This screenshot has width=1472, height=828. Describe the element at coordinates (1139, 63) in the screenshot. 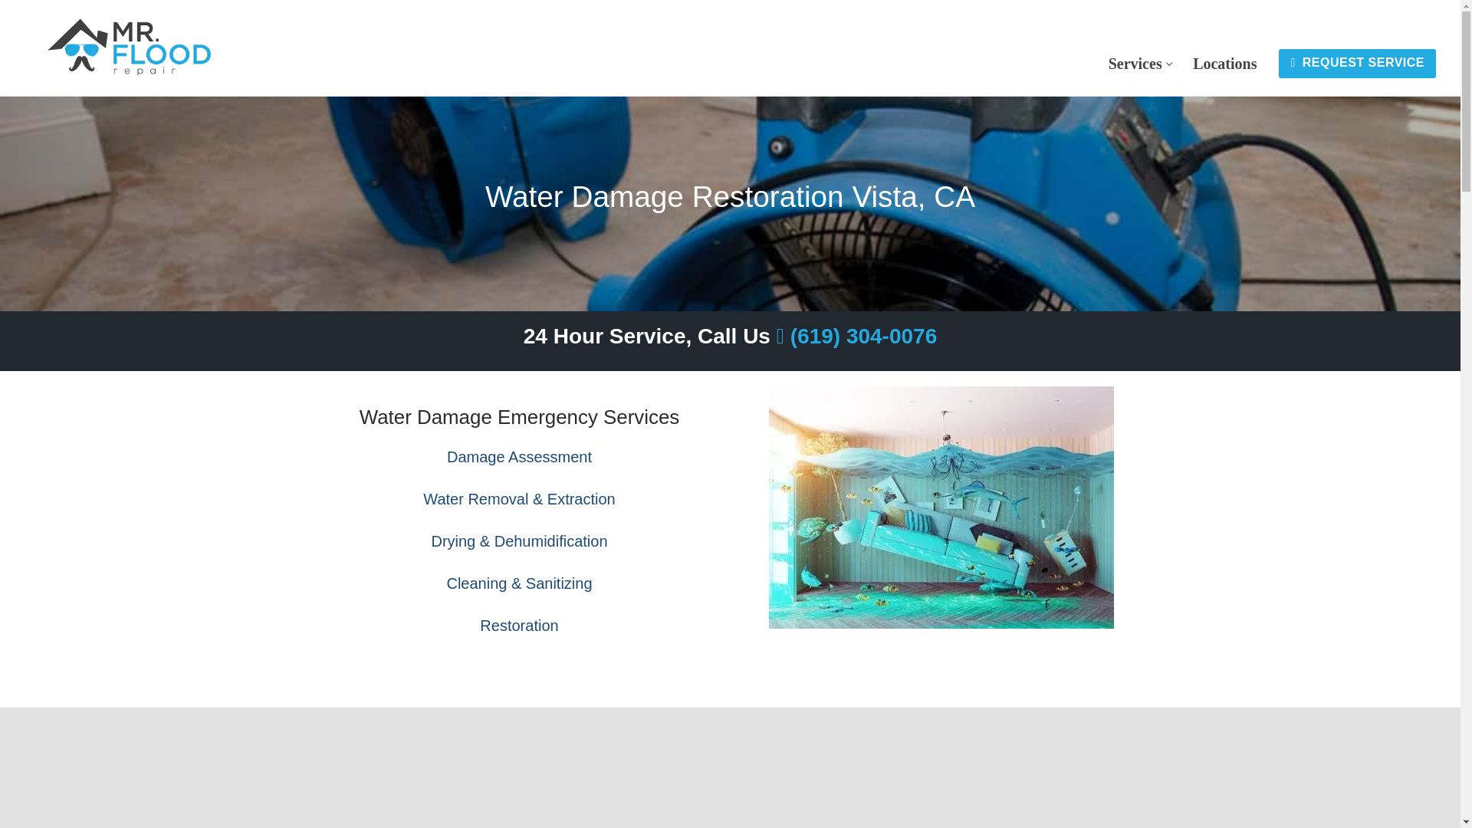

I see `Restoration` at that location.